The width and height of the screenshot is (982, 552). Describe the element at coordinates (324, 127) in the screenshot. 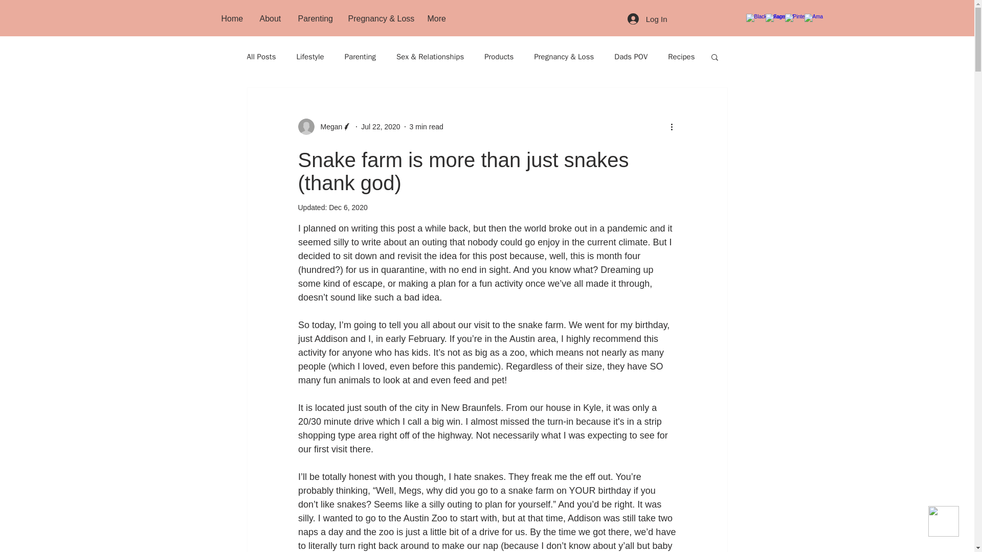

I see `Megan` at that location.